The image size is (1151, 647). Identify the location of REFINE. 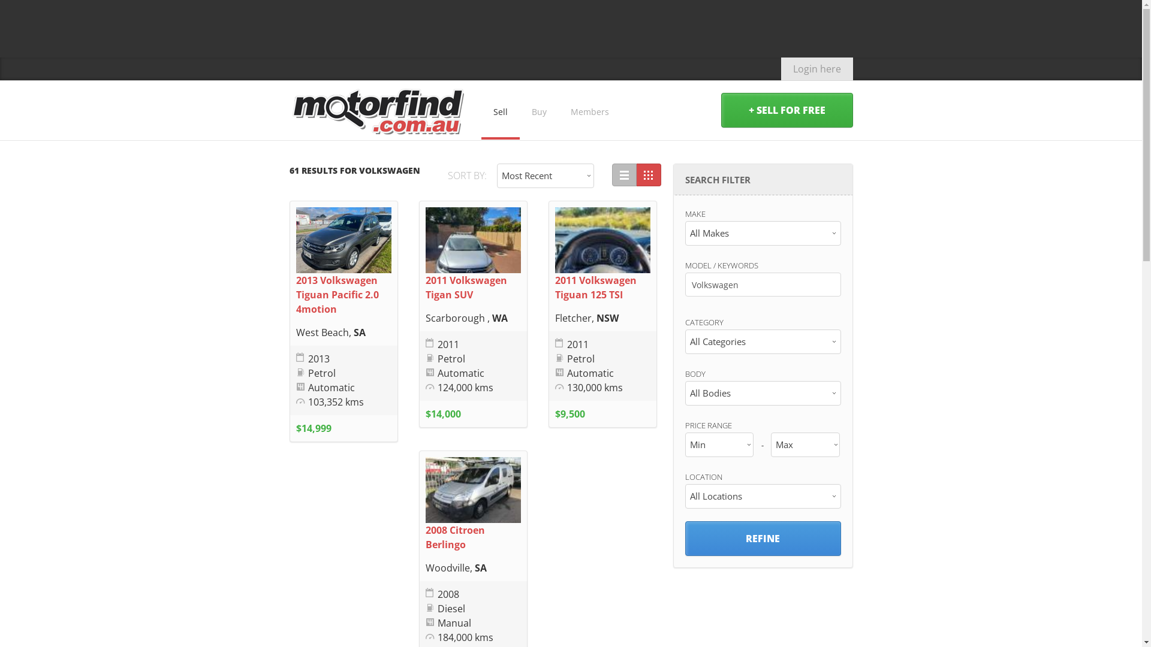
(763, 539).